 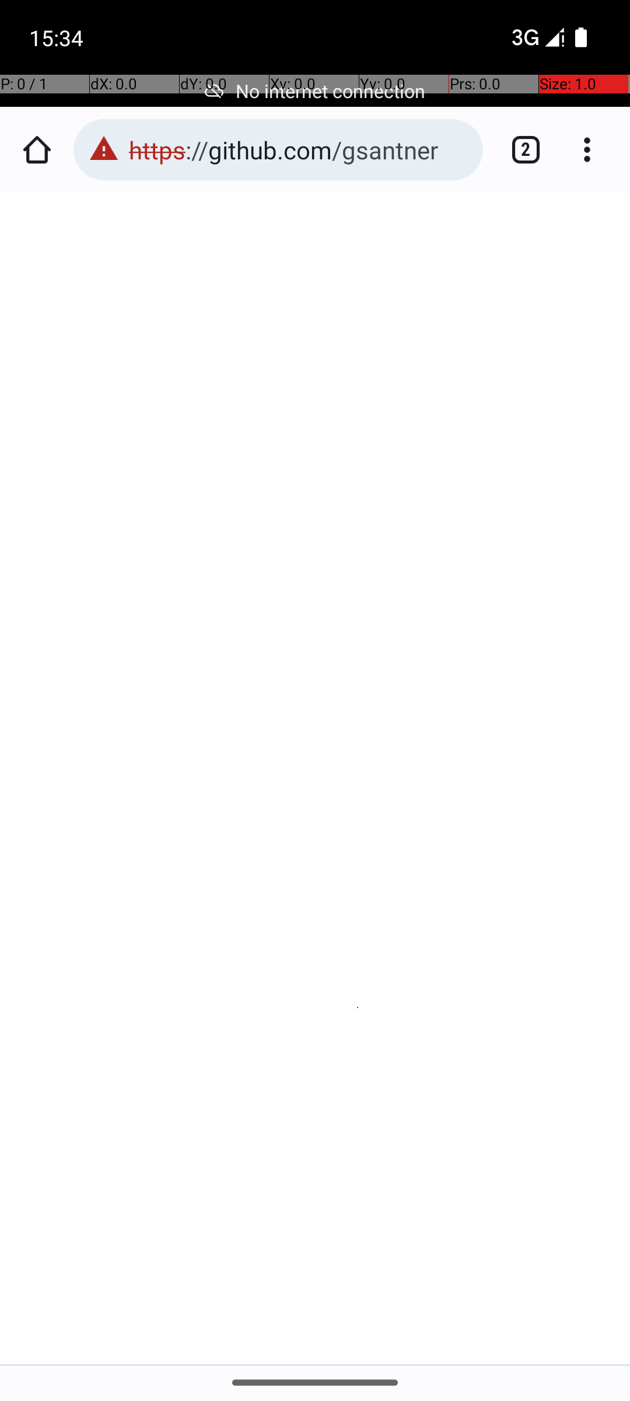 I want to click on To get Chrome’s highest level of security, , so click(x=321, y=804).